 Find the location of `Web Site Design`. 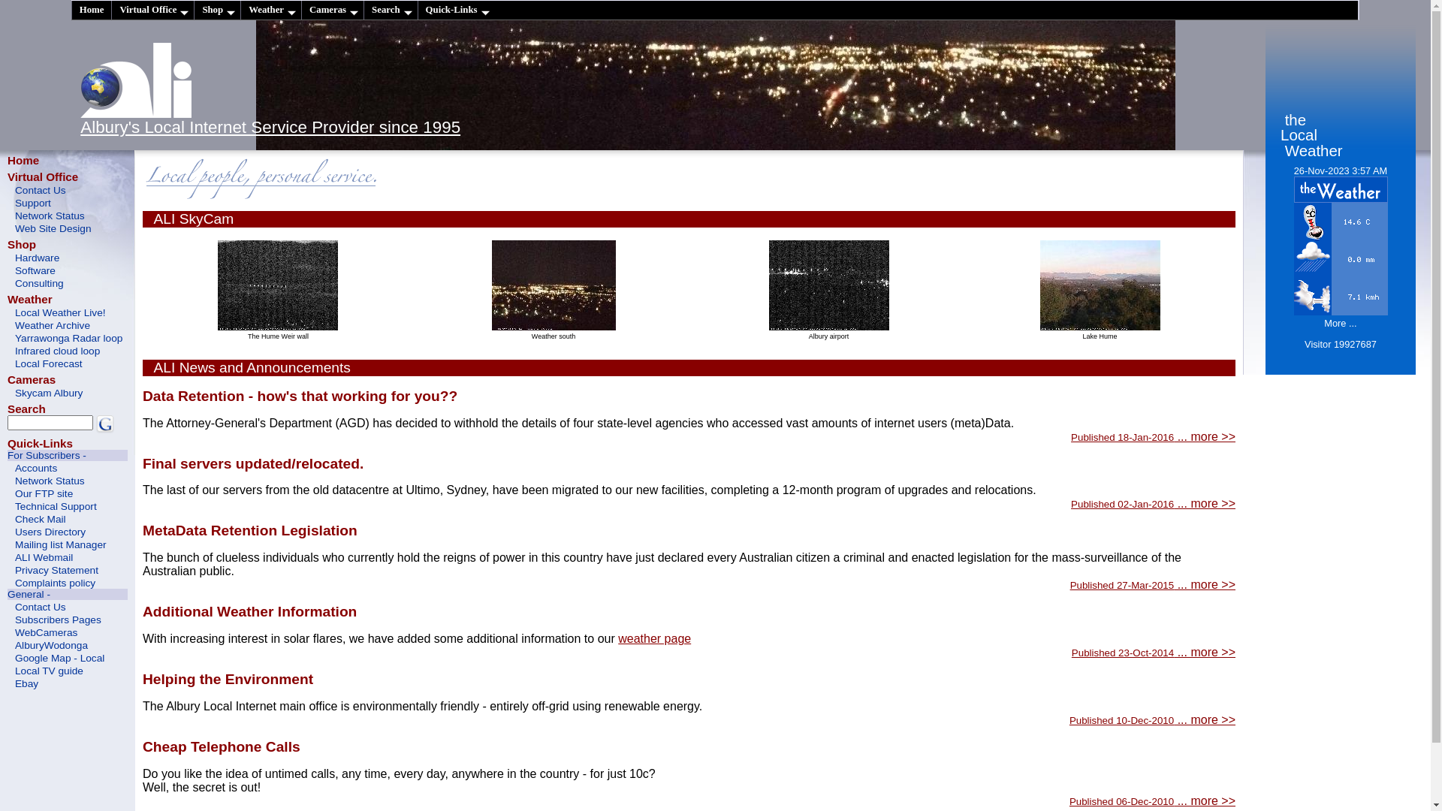

Web Site Design is located at coordinates (68, 228).